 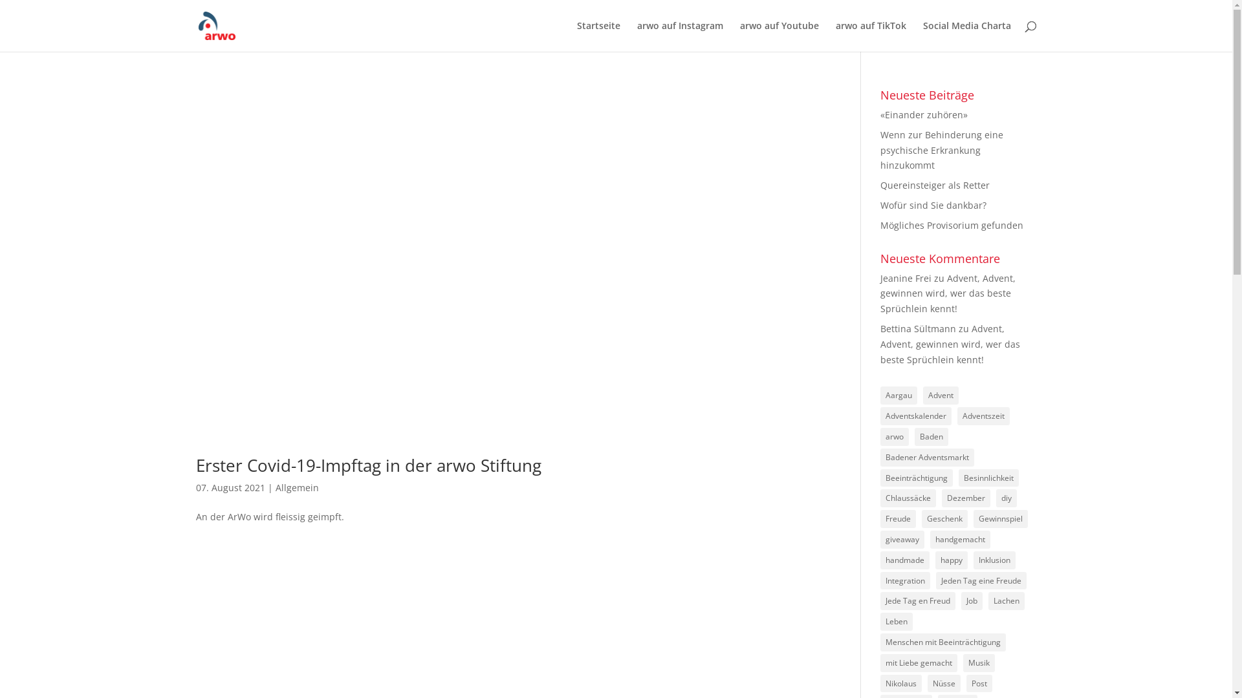 I want to click on arwo, so click(x=895, y=437).